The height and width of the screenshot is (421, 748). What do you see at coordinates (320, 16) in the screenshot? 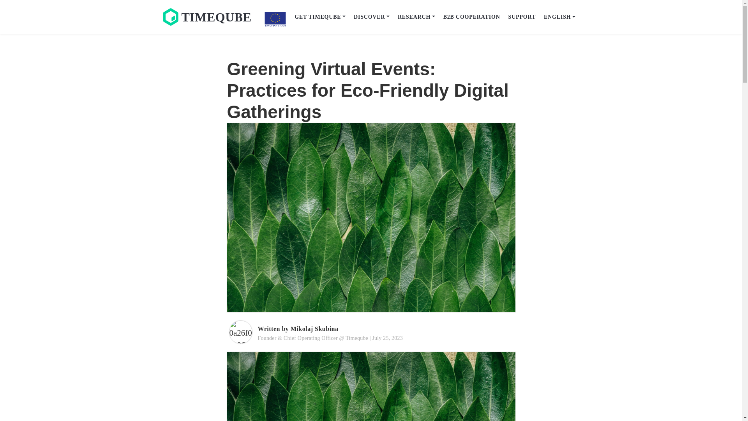
I see `GET TIMEQUBE` at bounding box center [320, 16].